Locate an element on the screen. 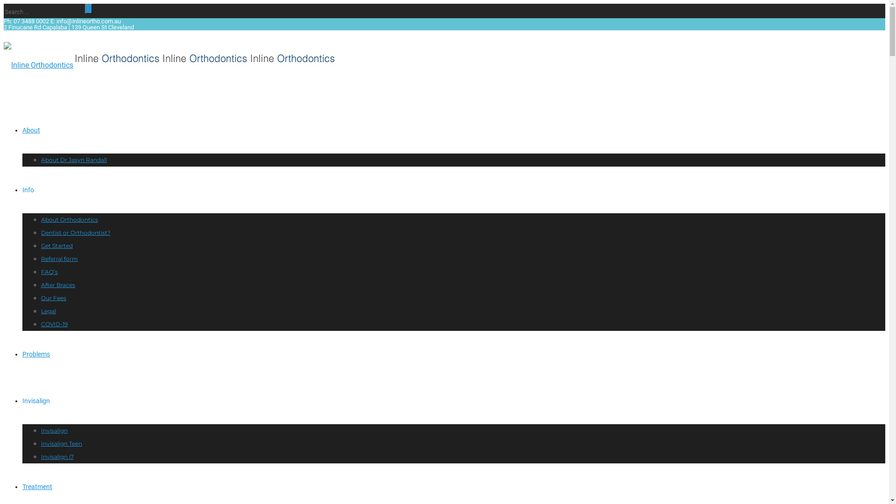 This screenshot has width=896, height=504. Referral form is located at coordinates (60, 259).